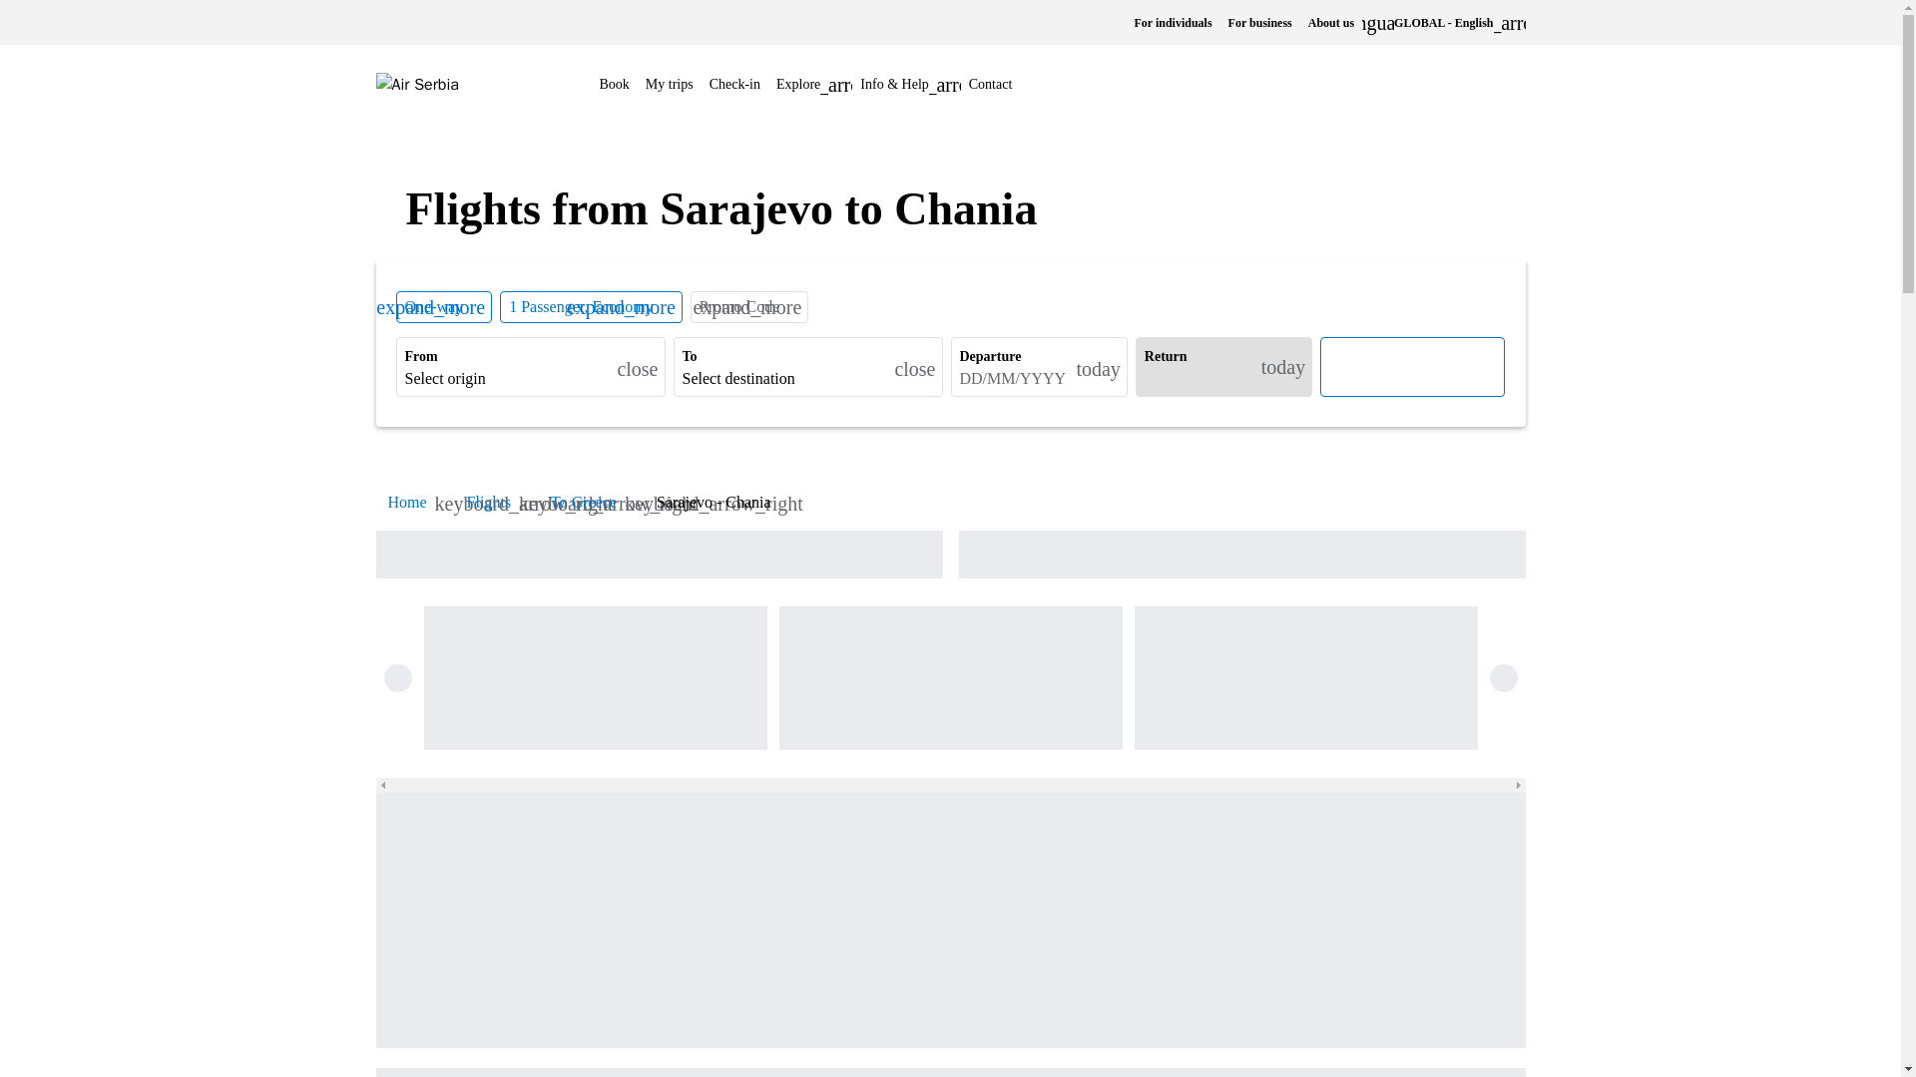 This screenshot has height=1077, width=1916. Describe the element at coordinates (1331, 22) in the screenshot. I see `About us` at that location.